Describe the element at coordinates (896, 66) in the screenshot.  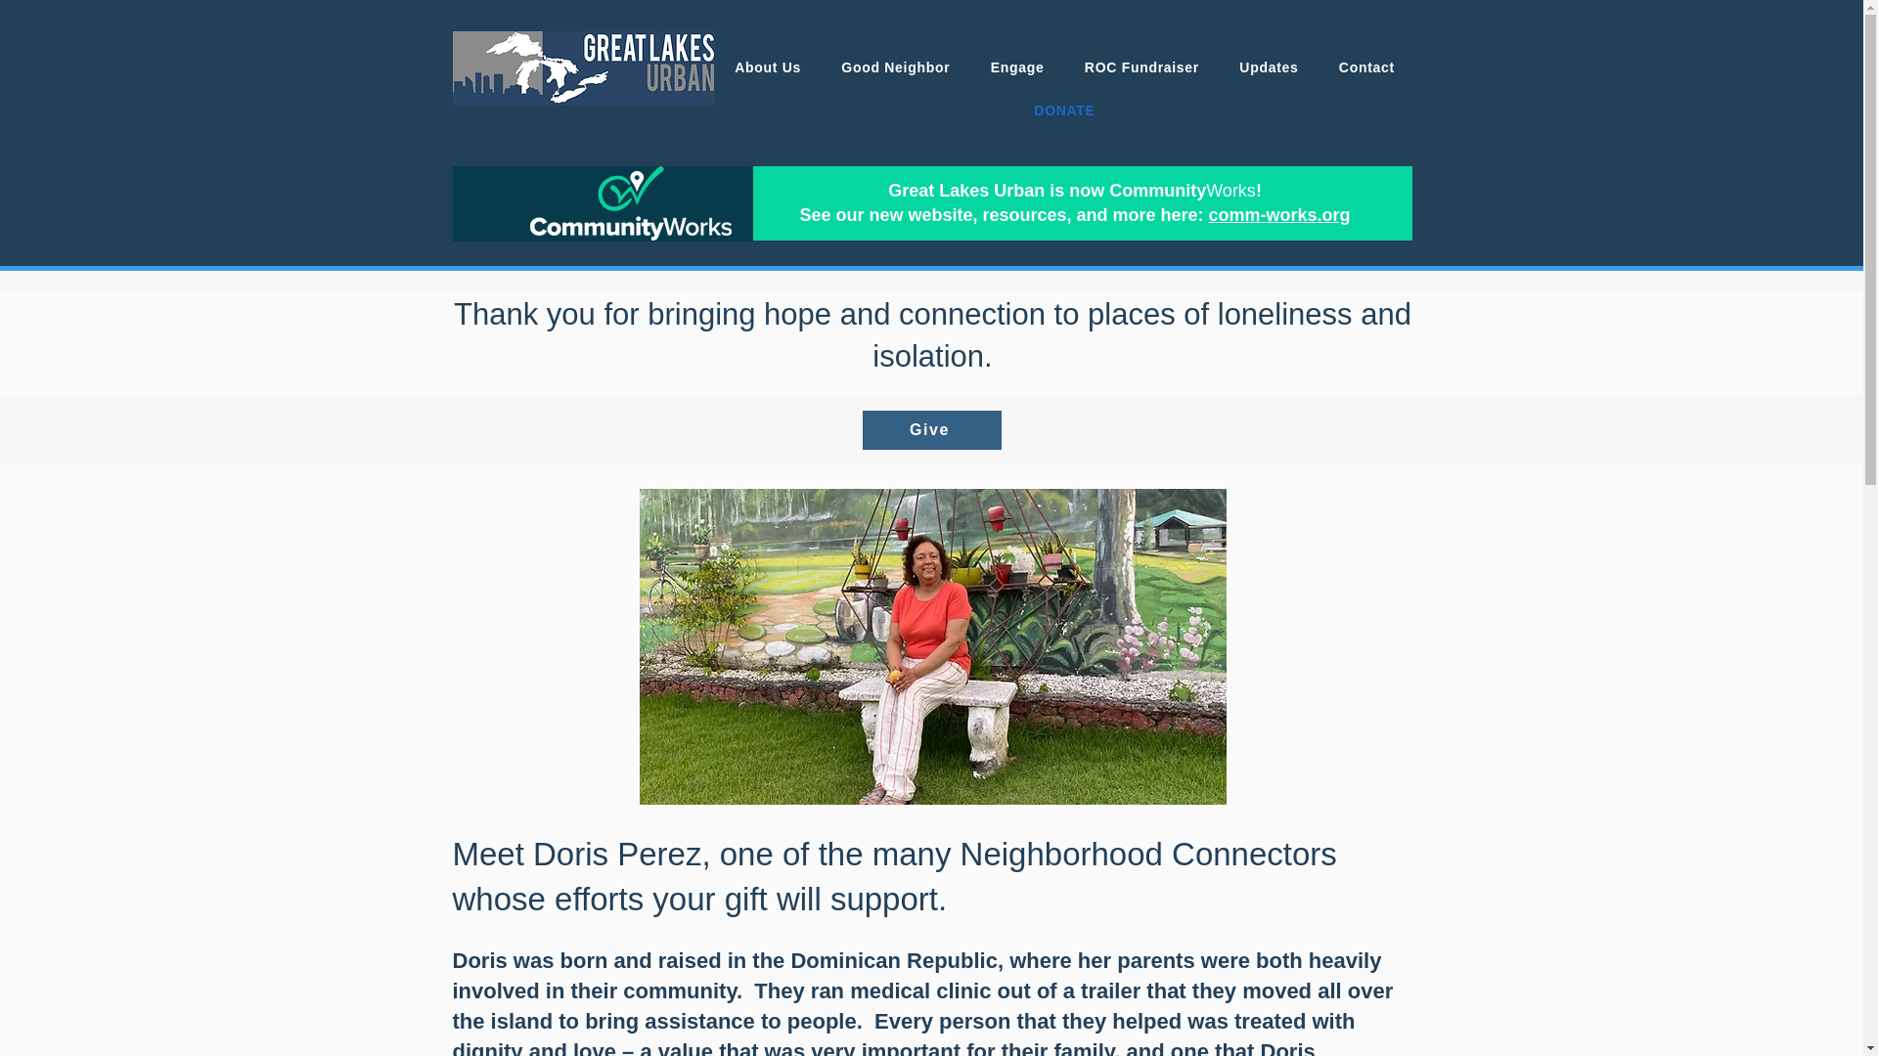
I see `Good Neighbor` at that location.